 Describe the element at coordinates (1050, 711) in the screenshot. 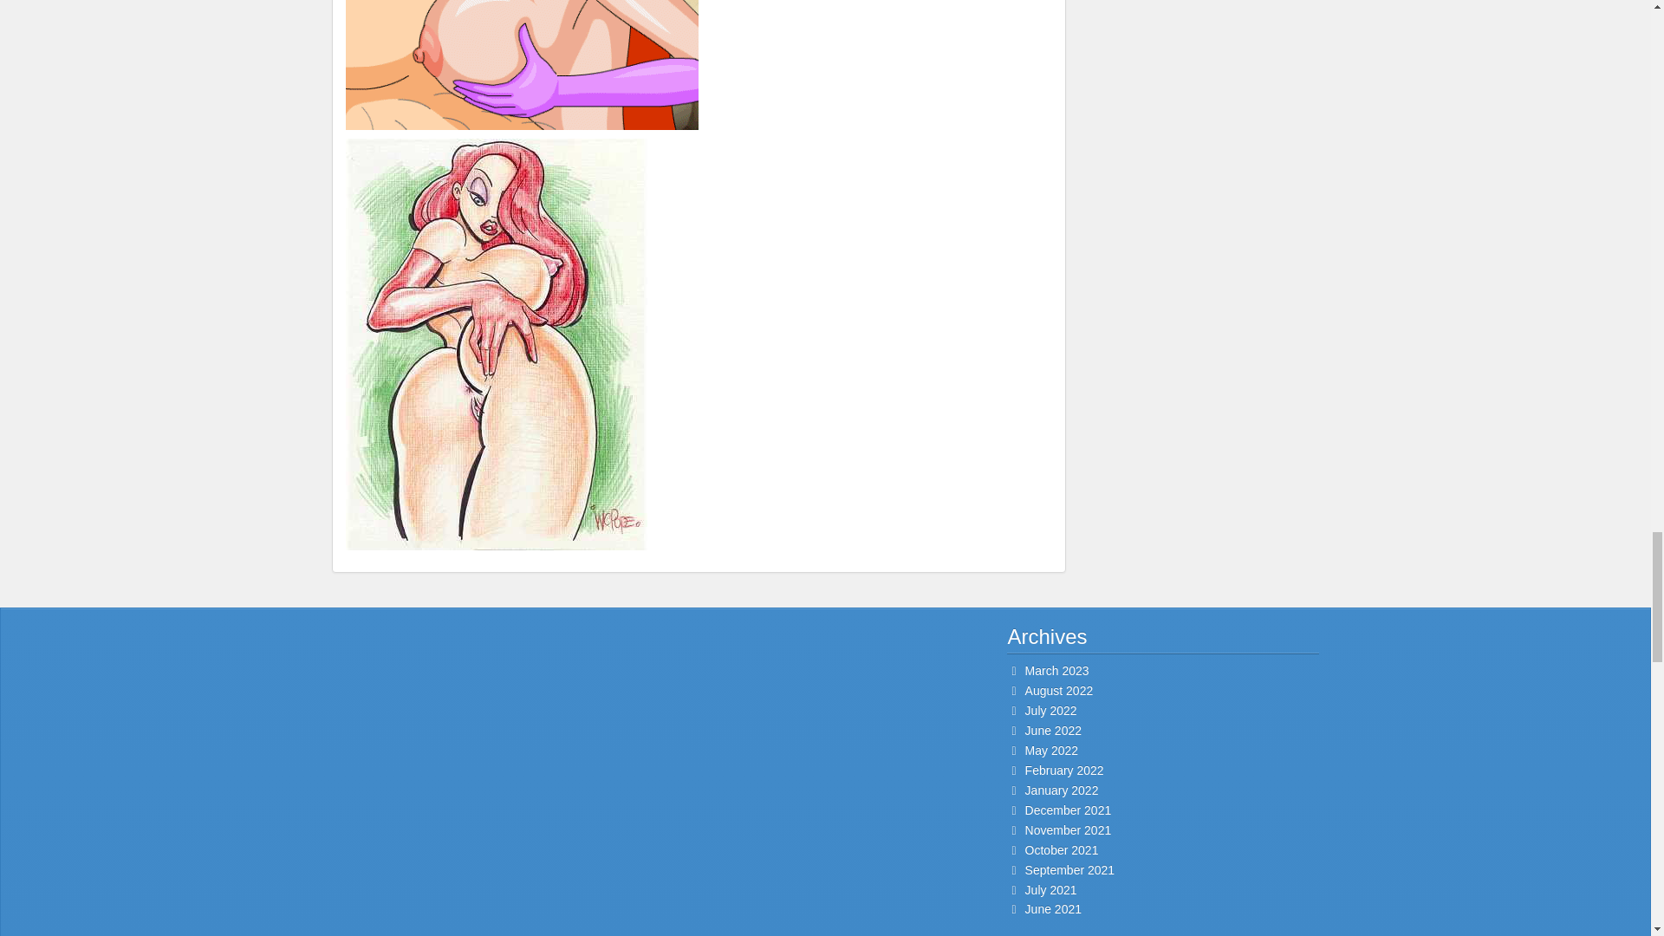

I see `July 2022` at that location.